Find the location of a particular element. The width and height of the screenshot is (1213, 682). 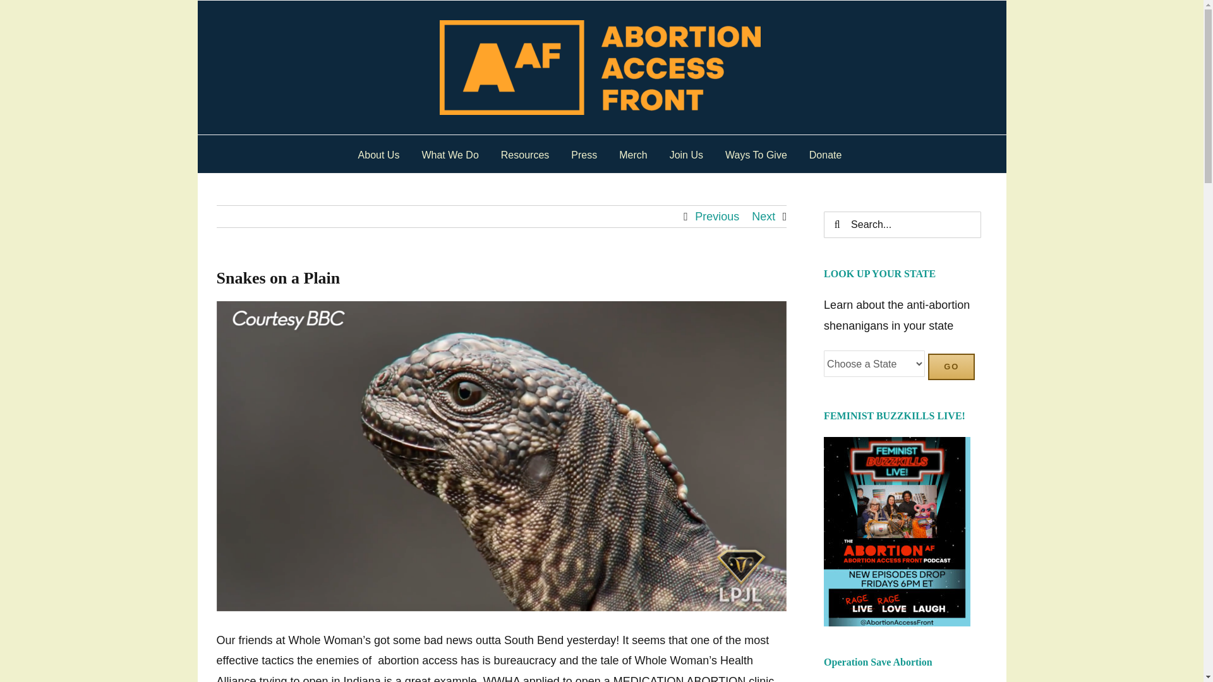

Press is located at coordinates (584, 153).